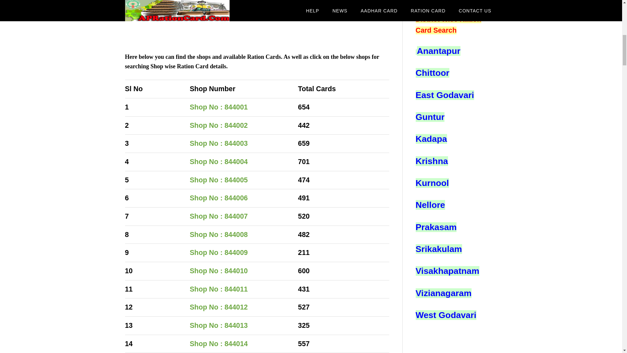  I want to click on Advertisement, so click(456, 339).